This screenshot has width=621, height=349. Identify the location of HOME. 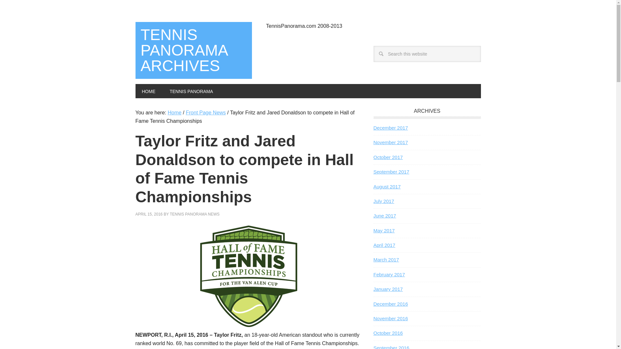
(148, 91).